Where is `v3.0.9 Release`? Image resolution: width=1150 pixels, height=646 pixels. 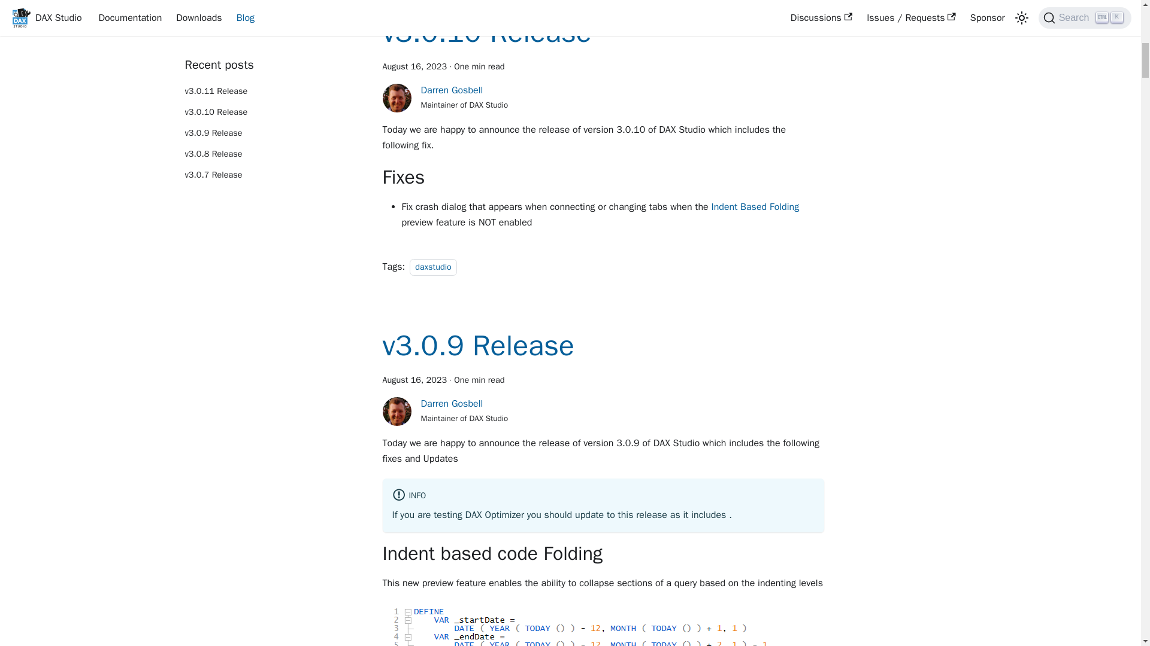
v3.0.9 Release is located at coordinates (478, 346).